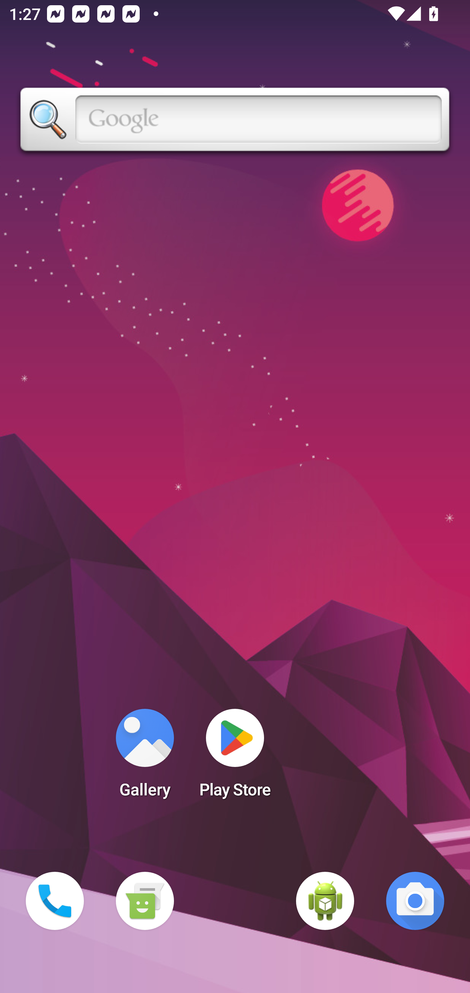  Describe the element at coordinates (145, 757) in the screenshot. I see `Gallery` at that location.